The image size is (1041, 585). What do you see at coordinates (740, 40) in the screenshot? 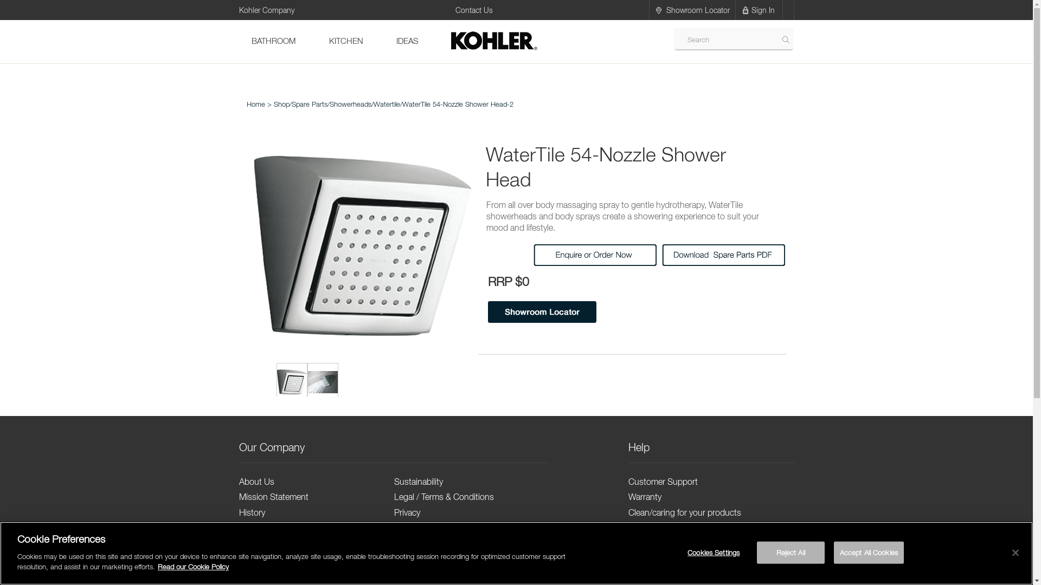
I see `Search` at bounding box center [740, 40].